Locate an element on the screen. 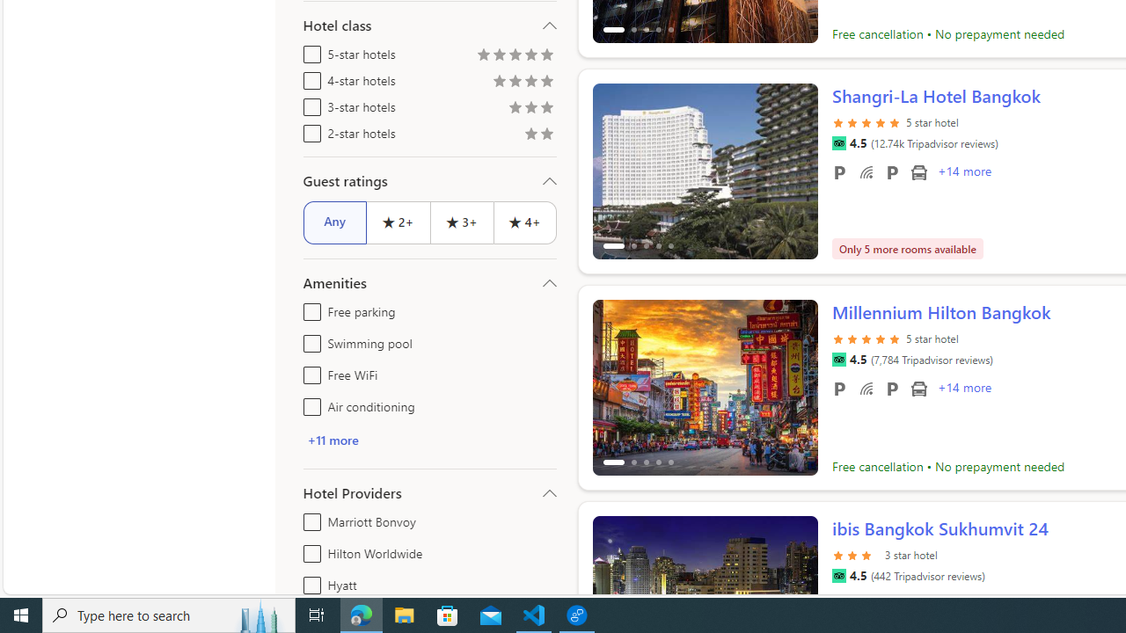 The image size is (1126, 633). Free WiFi is located at coordinates (866, 388).